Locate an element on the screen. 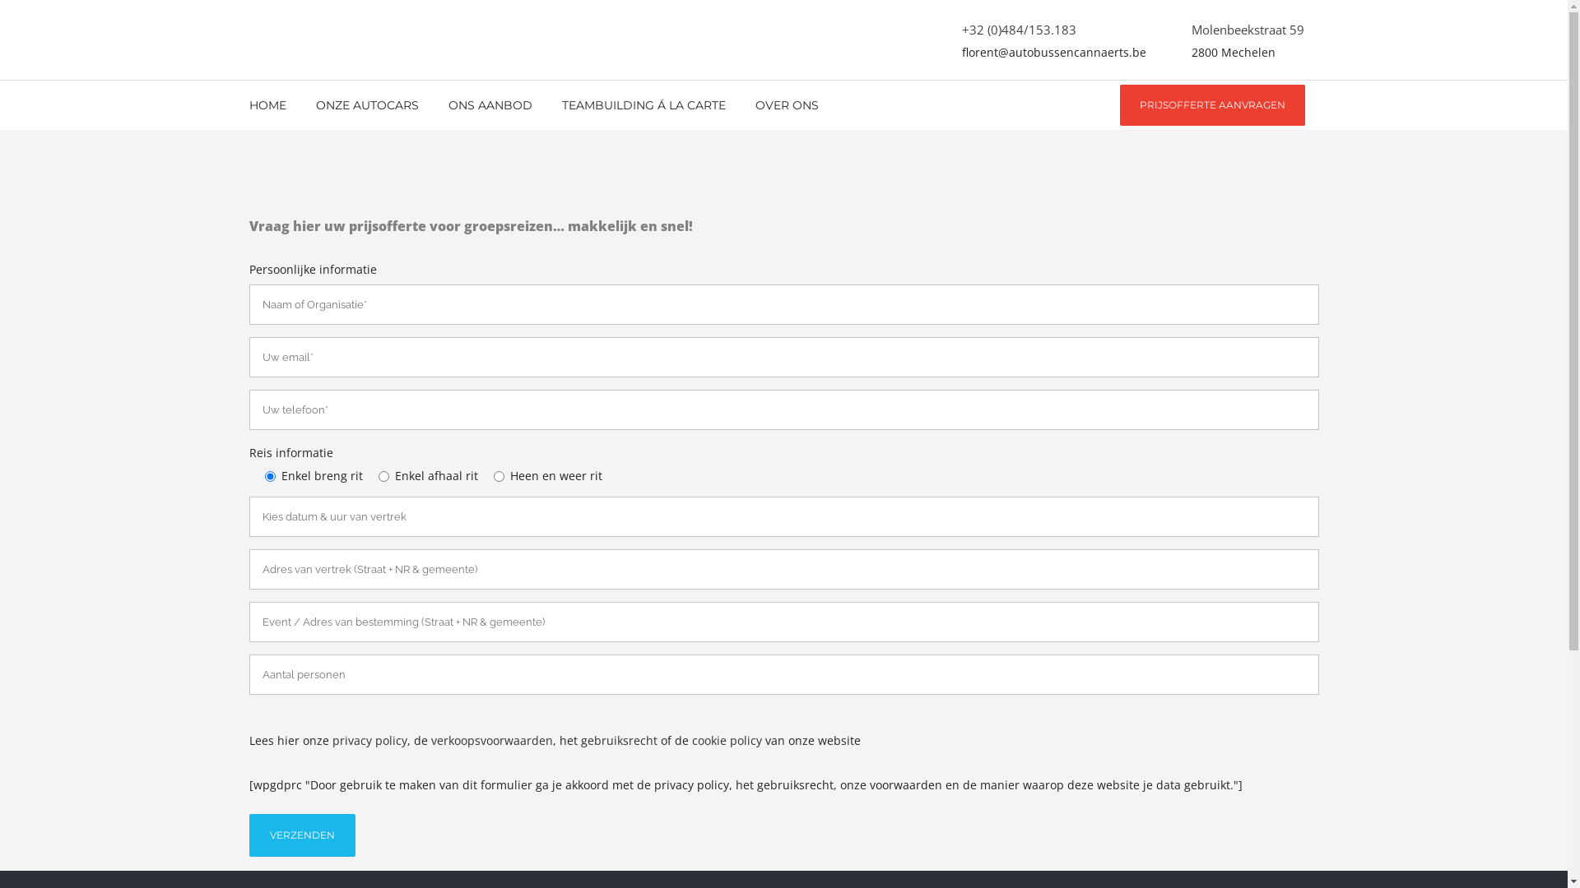 This screenshot has width=1580, height=888. ONS AANBOD is located at coordinates (490, 105).